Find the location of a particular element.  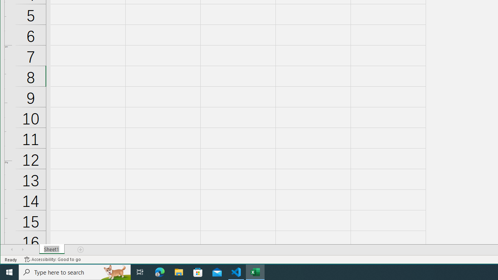

Excel - 1 running window is located at coordinates (255, 272).